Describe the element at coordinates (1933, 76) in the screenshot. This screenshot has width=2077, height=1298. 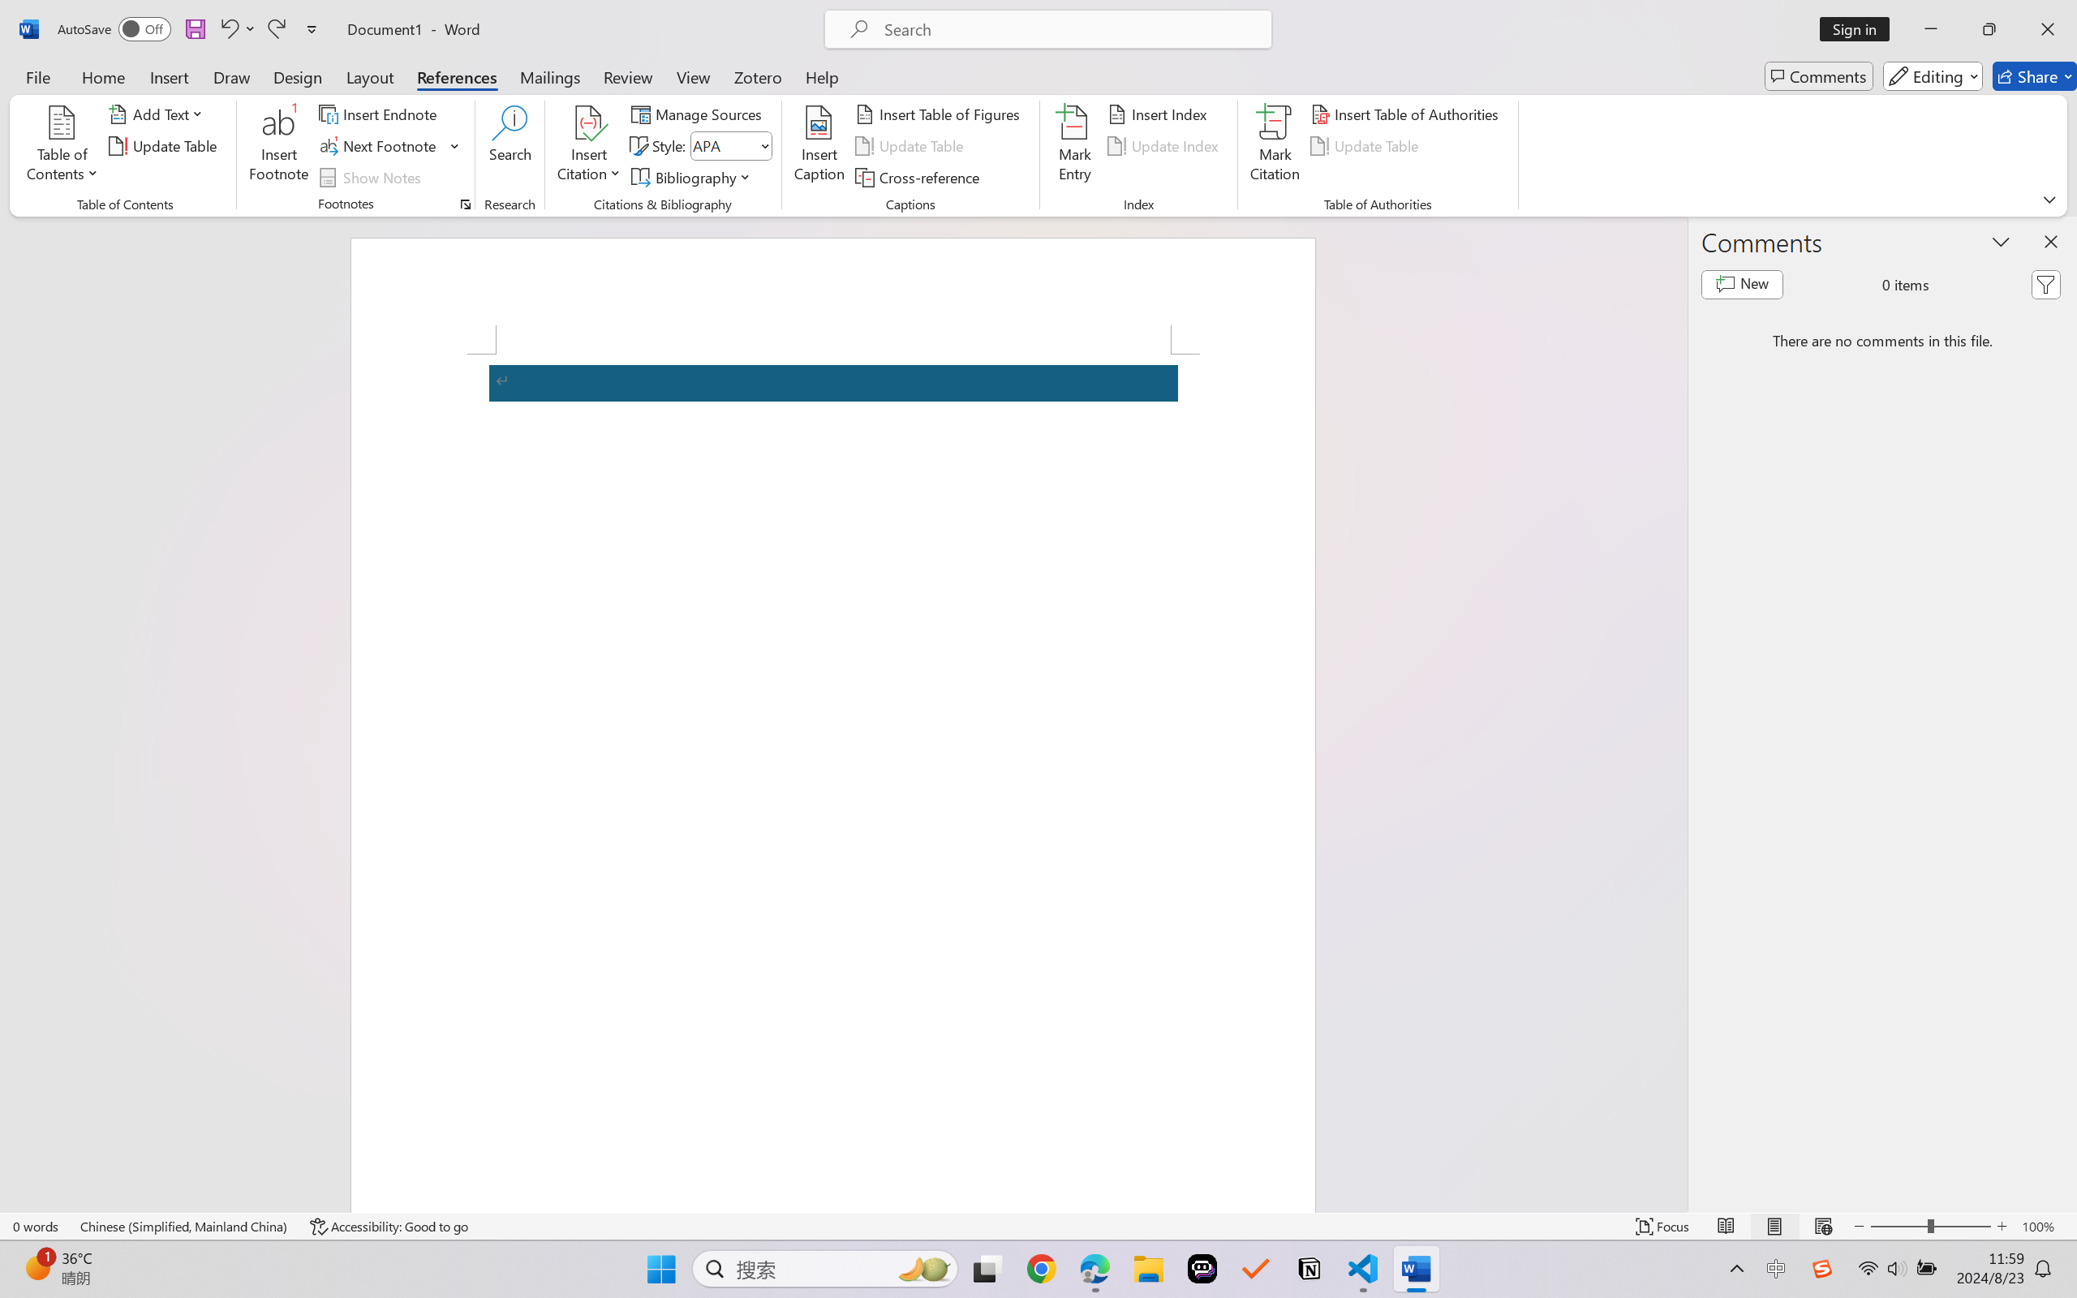
I see `Editing` at that location.